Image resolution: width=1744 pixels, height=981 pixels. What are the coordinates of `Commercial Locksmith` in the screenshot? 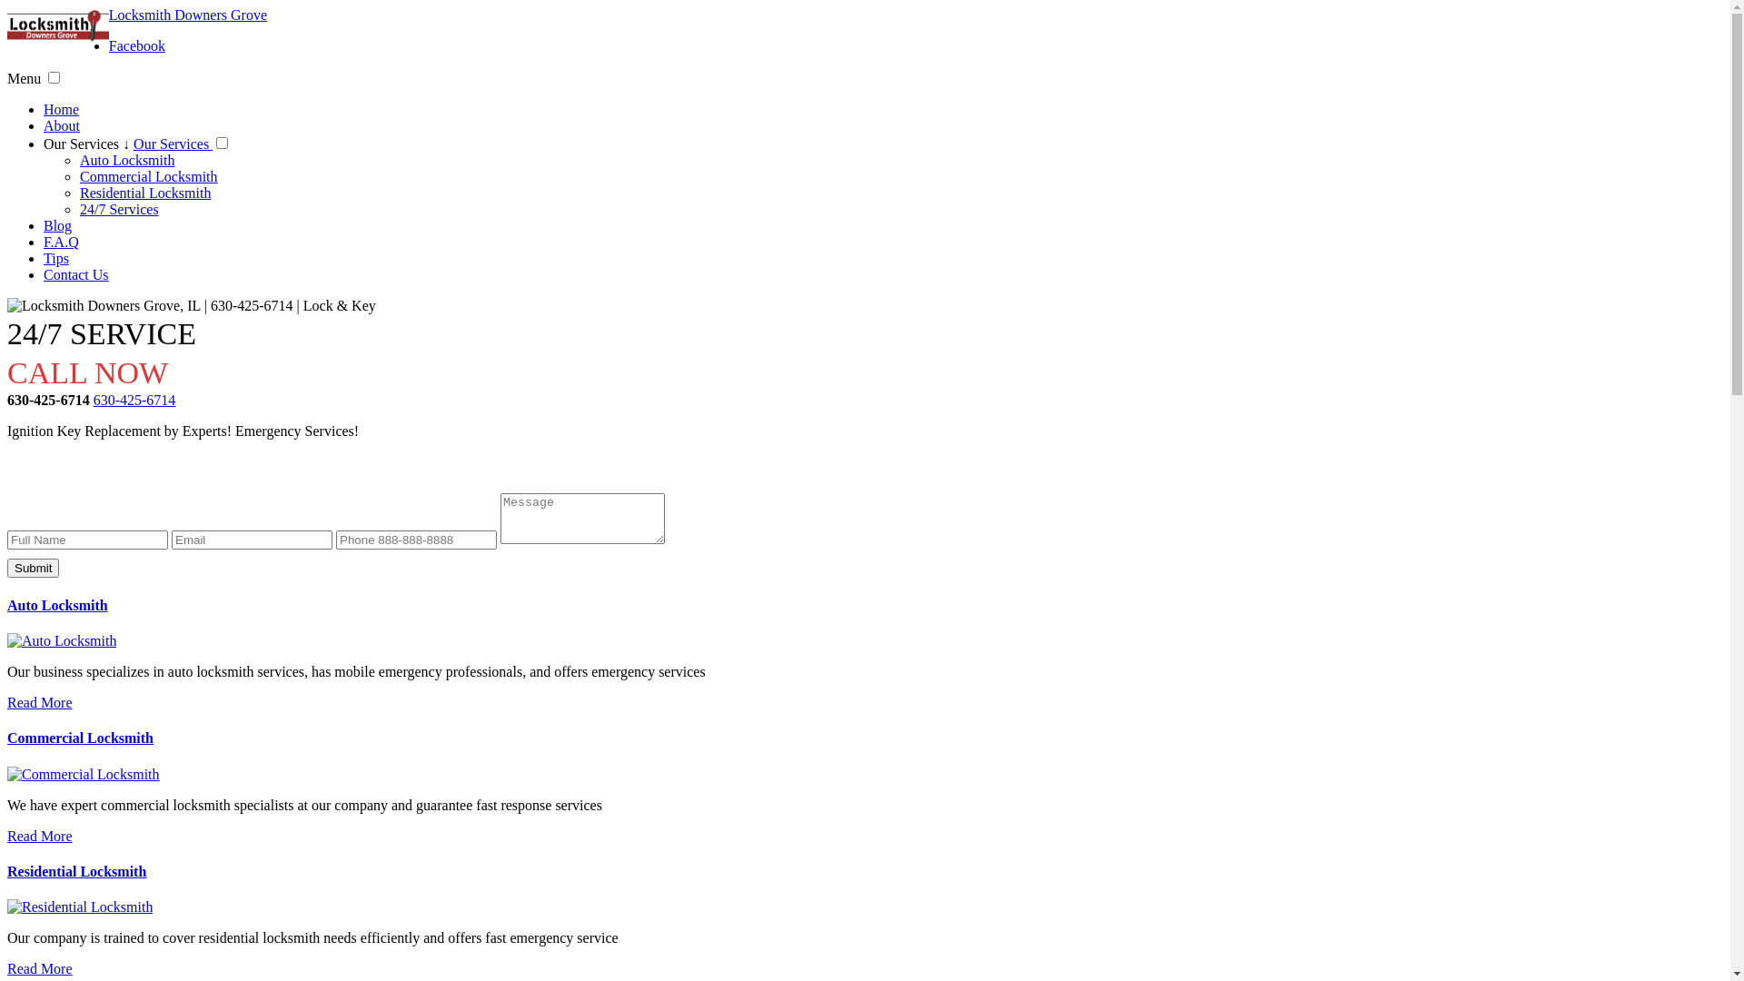 It's located at (149, 176).